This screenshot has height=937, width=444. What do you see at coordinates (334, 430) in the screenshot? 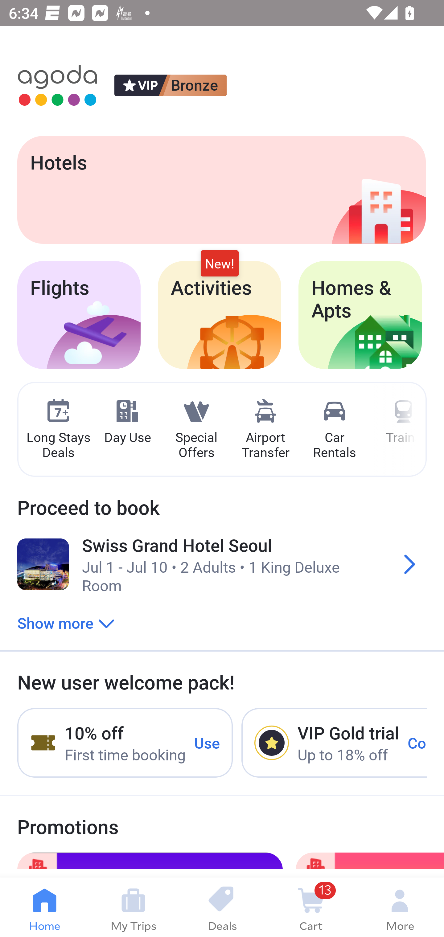
I see `Car Rentals` at bounding box center [334, 430].